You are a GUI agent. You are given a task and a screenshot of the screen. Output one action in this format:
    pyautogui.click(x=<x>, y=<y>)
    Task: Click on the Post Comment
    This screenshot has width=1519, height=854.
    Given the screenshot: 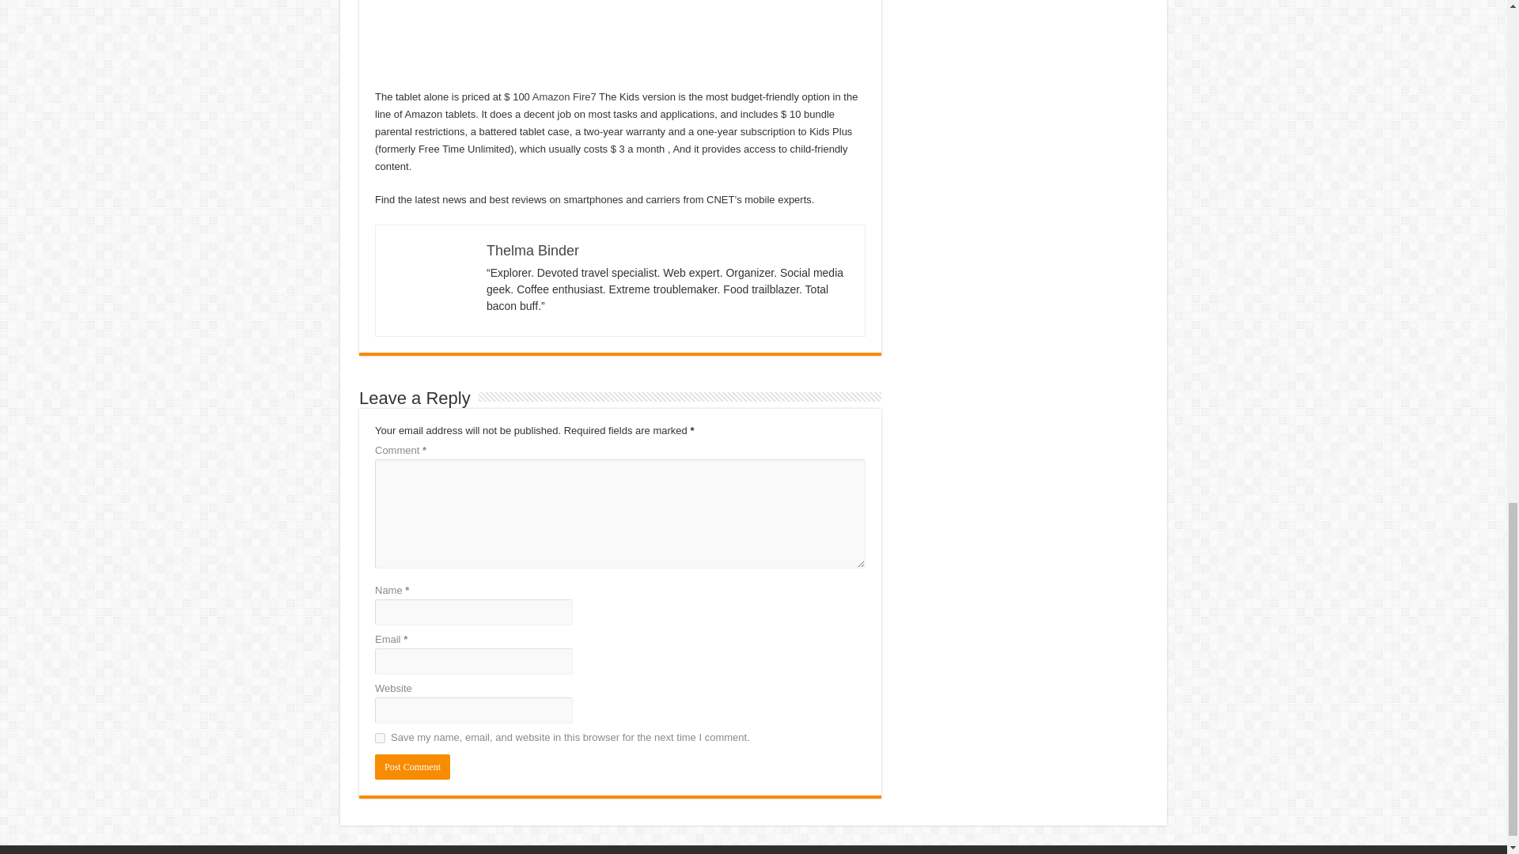 What is the action you would take?
    pyautogui.click(x=412, y=767)
    